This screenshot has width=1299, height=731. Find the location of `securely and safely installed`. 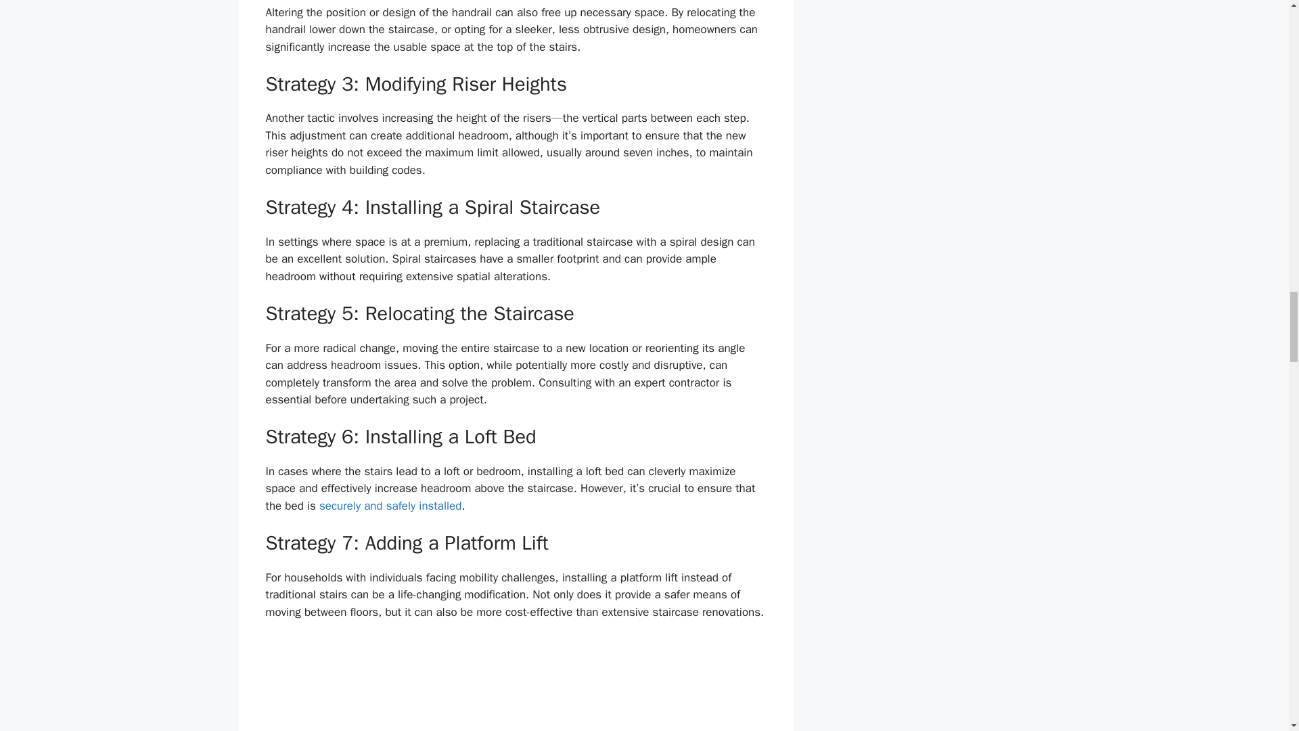

securely and safely installed is located at coordinates (390, 506).